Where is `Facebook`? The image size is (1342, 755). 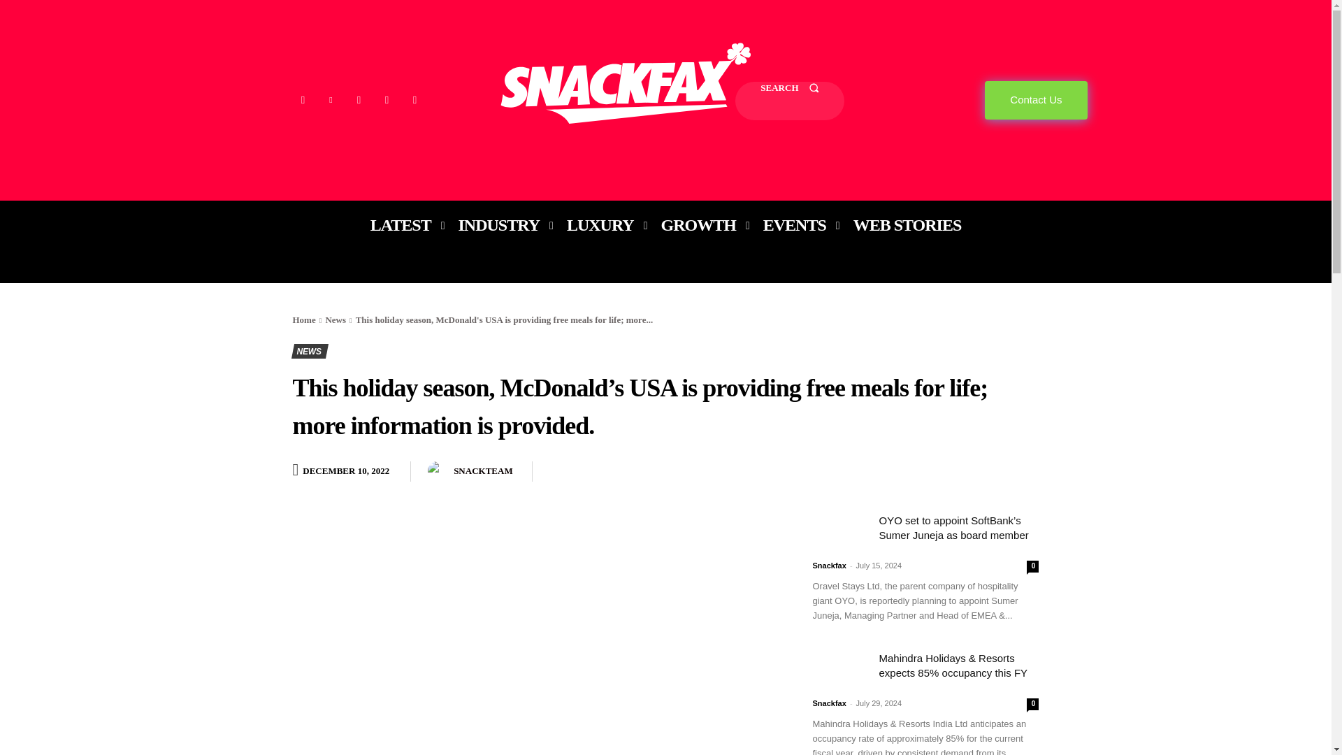
Facebook is located at coordinates (358, 99).